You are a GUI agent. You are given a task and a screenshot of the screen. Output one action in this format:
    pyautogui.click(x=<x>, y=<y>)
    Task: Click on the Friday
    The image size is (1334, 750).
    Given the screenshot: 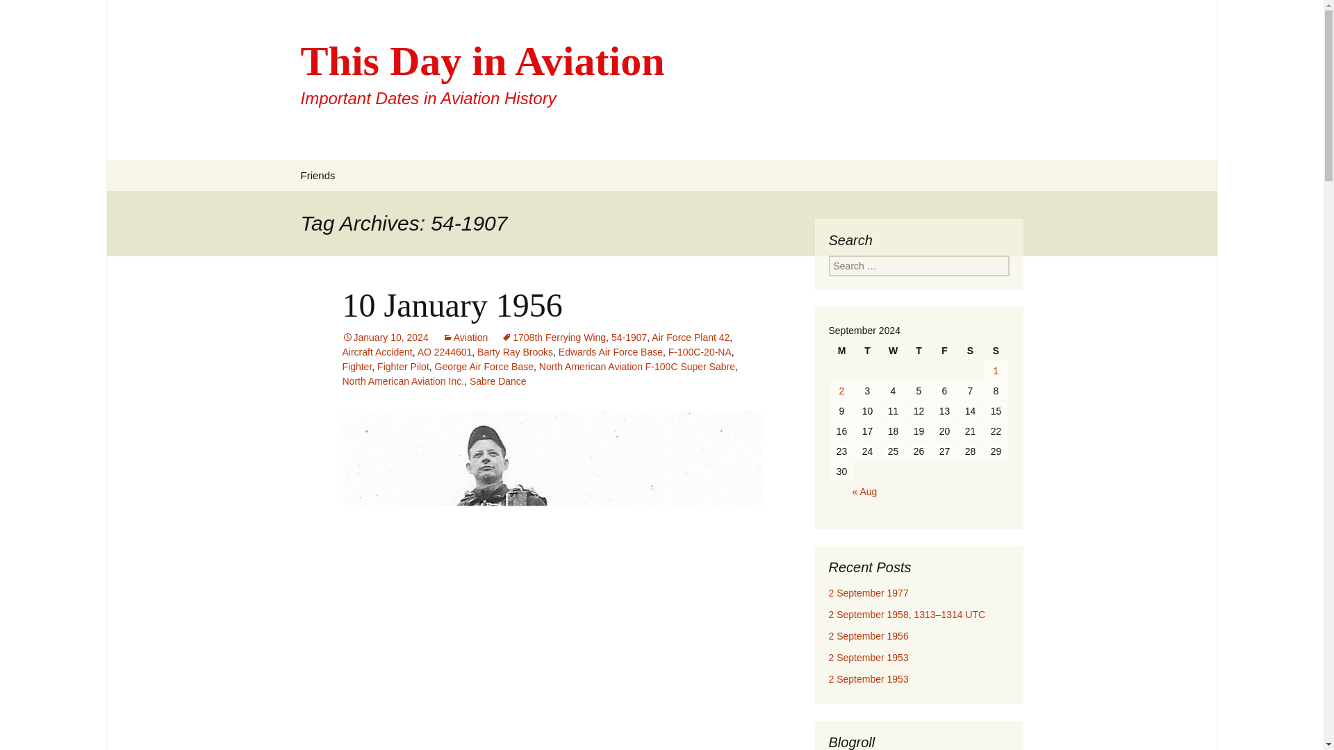 What is the action you would take?
    pyautogui.click(x=945, y=351)
    